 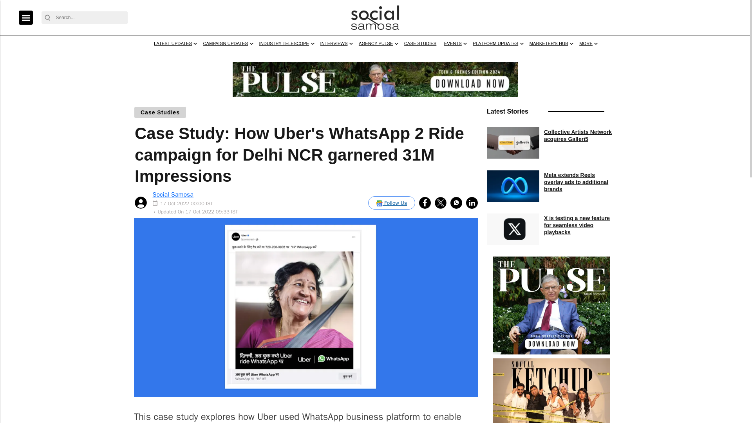 I want to click on CASE STUDIES, so click(x=560, y=58).